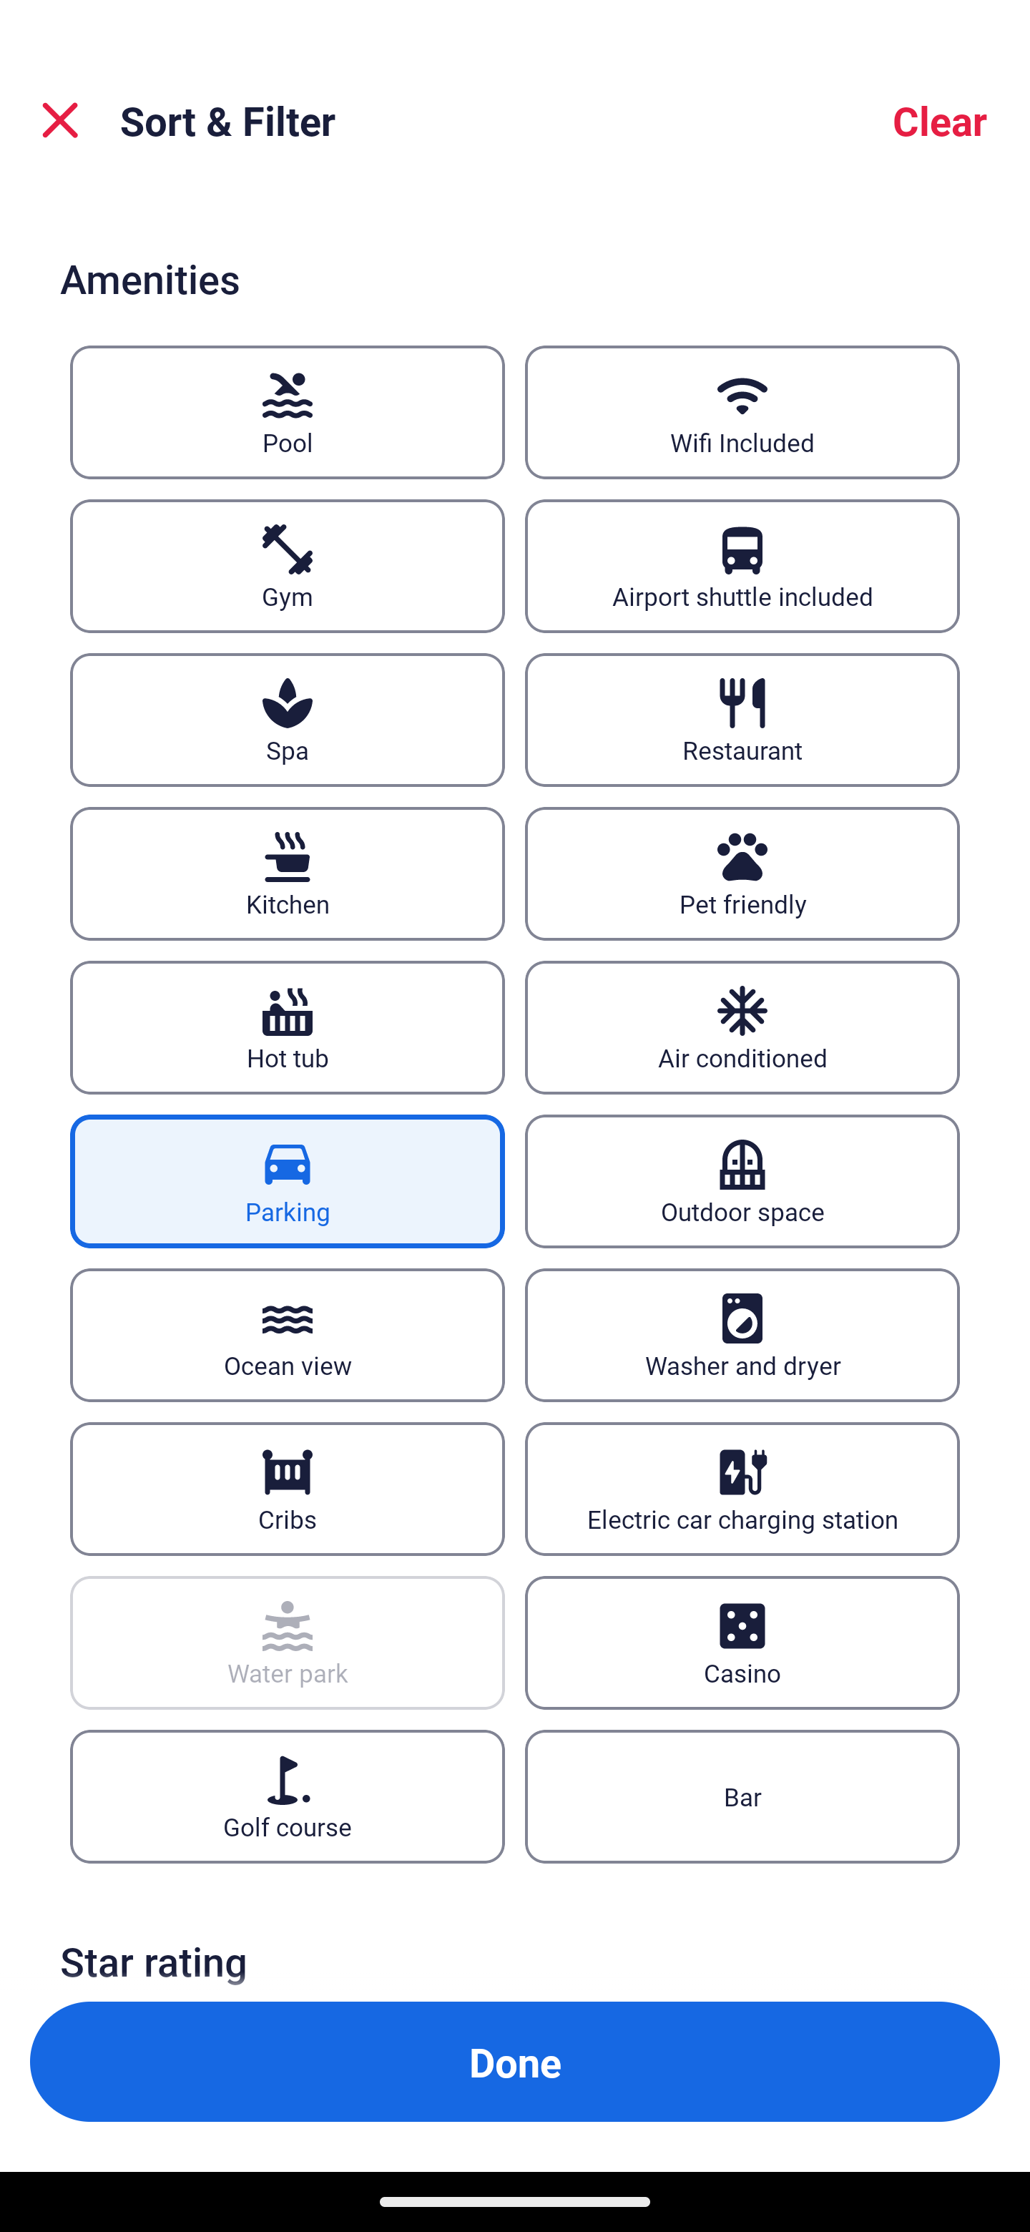 The image size is (1030, 2232). What do you see at coordinates (287, 567) in the screenshot?
I see `Gym` at bounding box center [287, 567].